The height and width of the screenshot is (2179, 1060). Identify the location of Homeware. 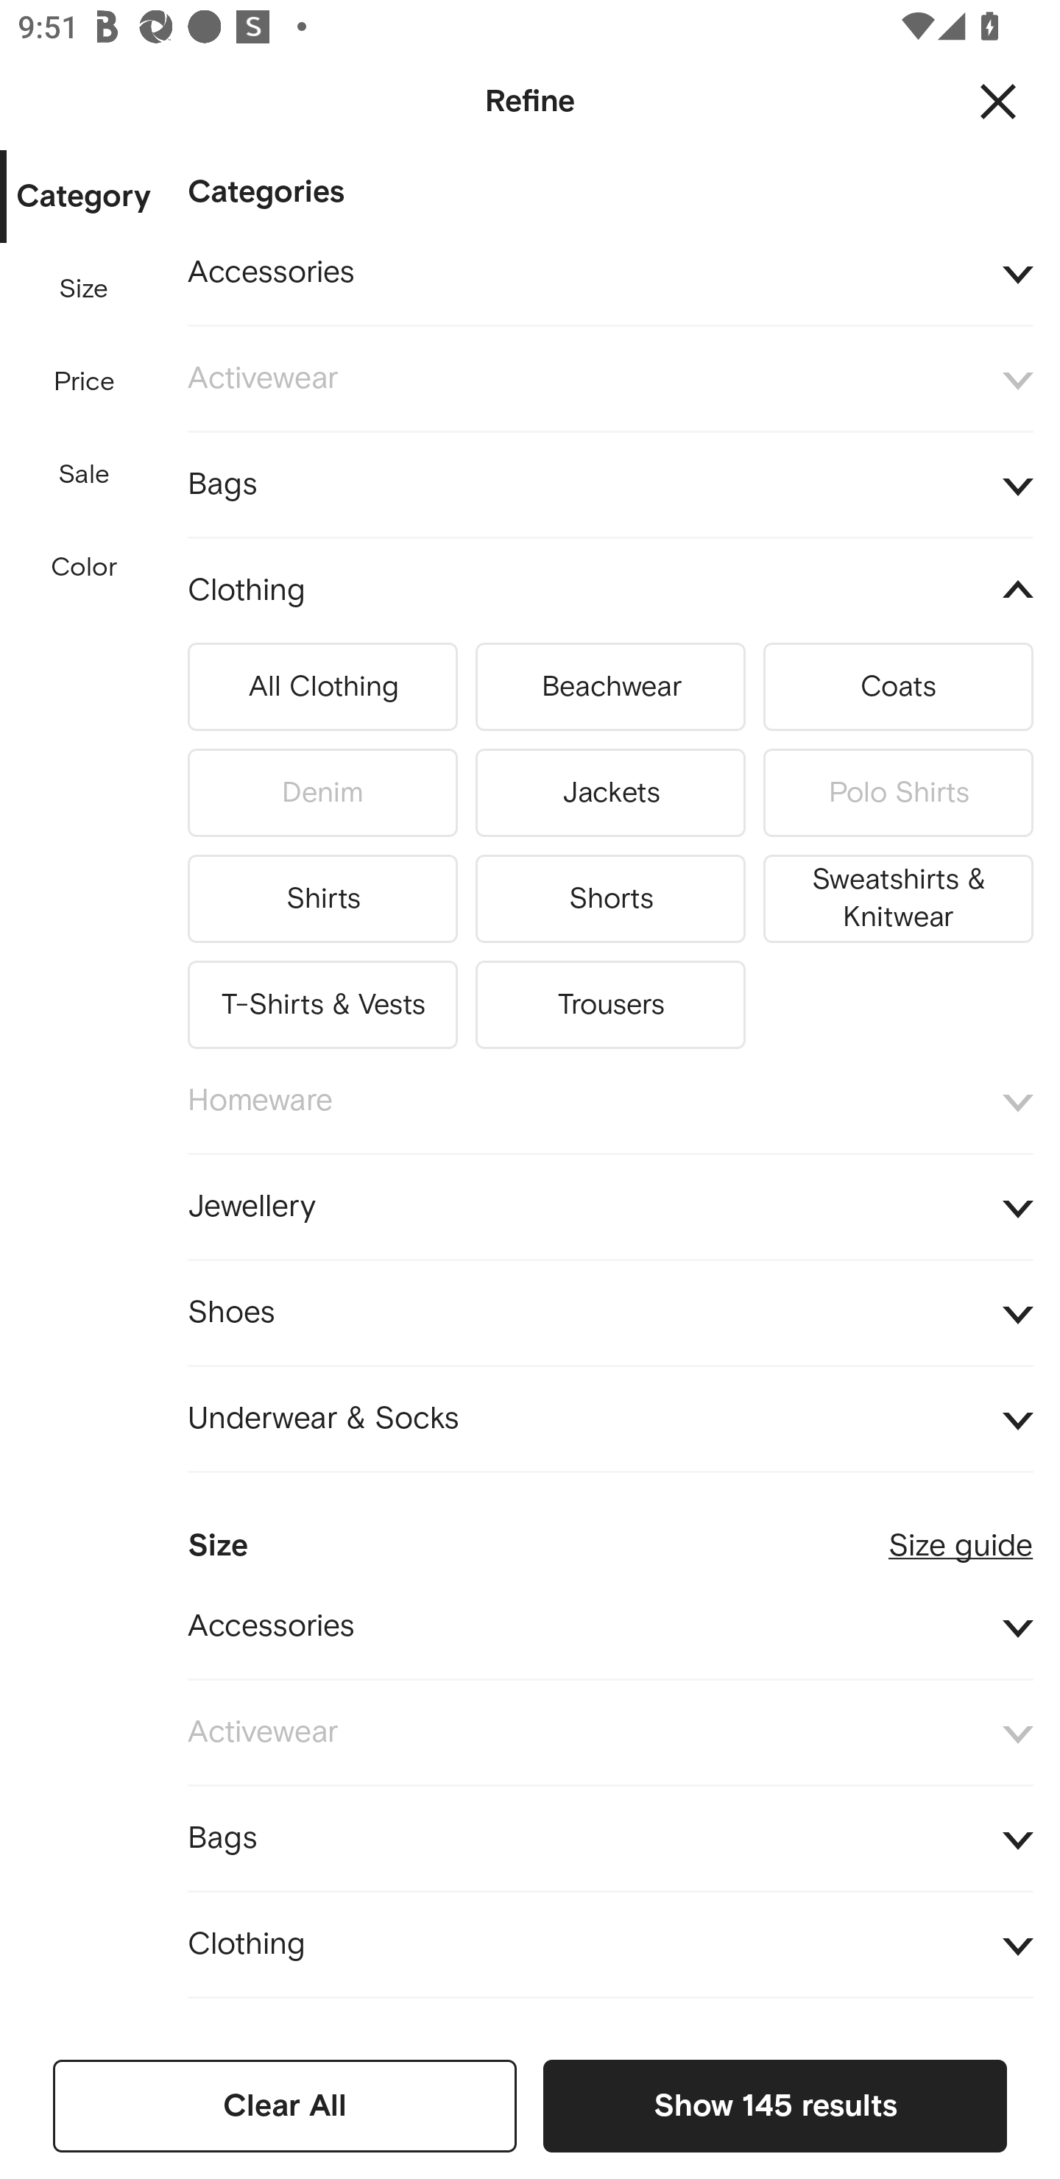
(610, 1101).